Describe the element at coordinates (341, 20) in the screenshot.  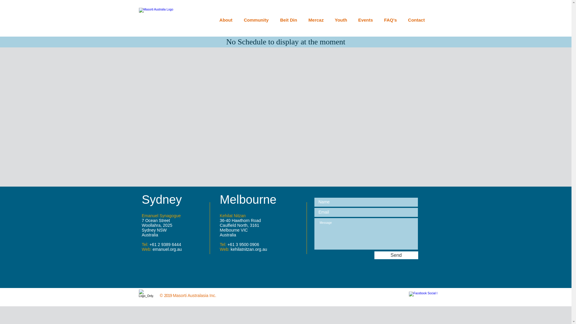
I see `Youth` at that location.